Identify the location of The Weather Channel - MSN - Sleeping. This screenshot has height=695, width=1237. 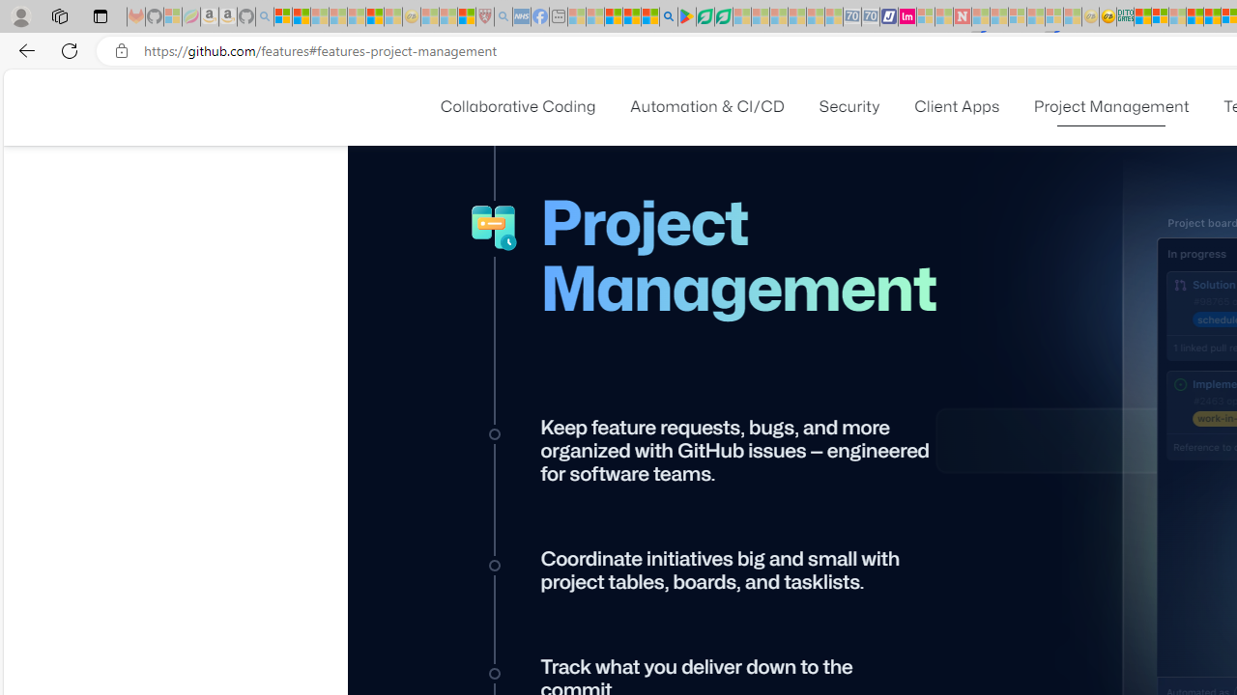
(320, 17).